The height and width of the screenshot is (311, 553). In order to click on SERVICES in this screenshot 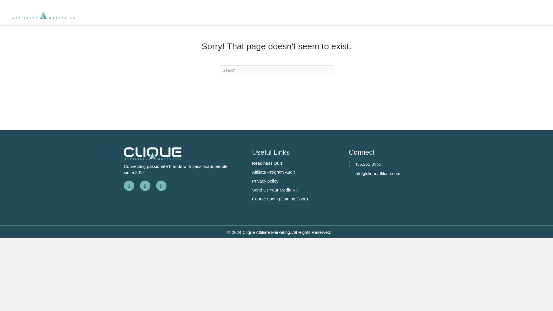, I will do `click(369, 16)`.